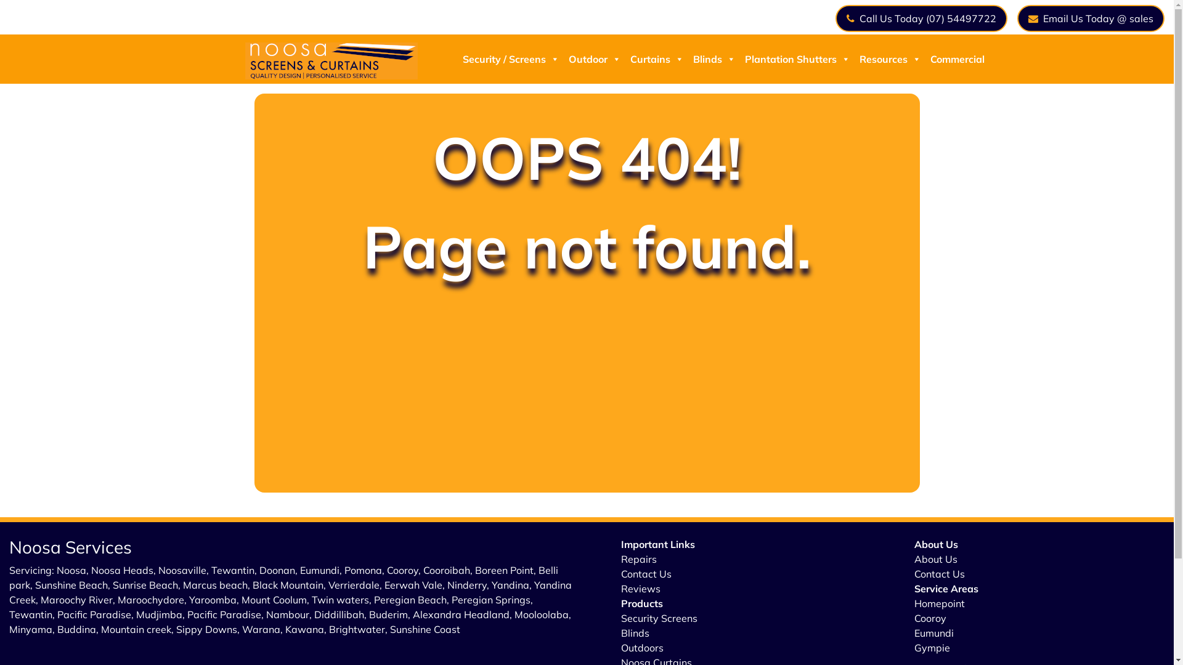 Image resolution: width=1183 pixels, height=665 pixels. What do you see at coordinates (796, 59) in the screenshot?
I see `Plantation Shutters` at bounding box center [796, 59].